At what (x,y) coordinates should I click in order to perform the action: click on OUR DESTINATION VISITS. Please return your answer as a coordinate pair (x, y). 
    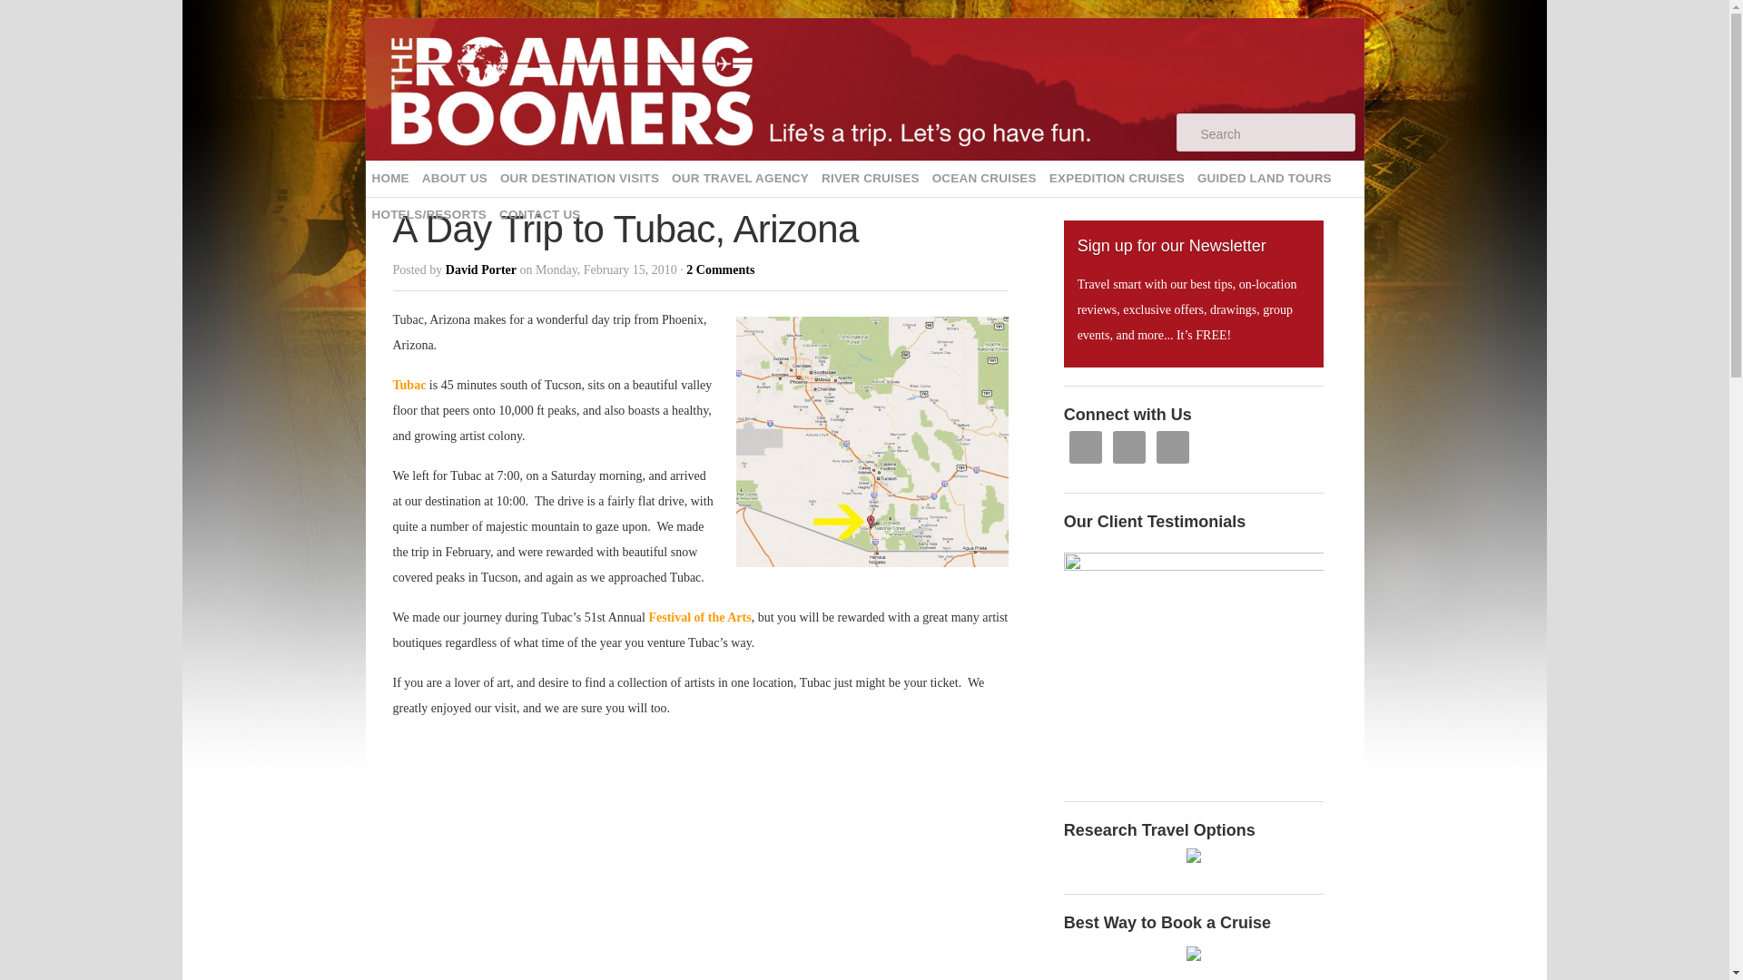
    Looking at the image, I should click on (579, 179).